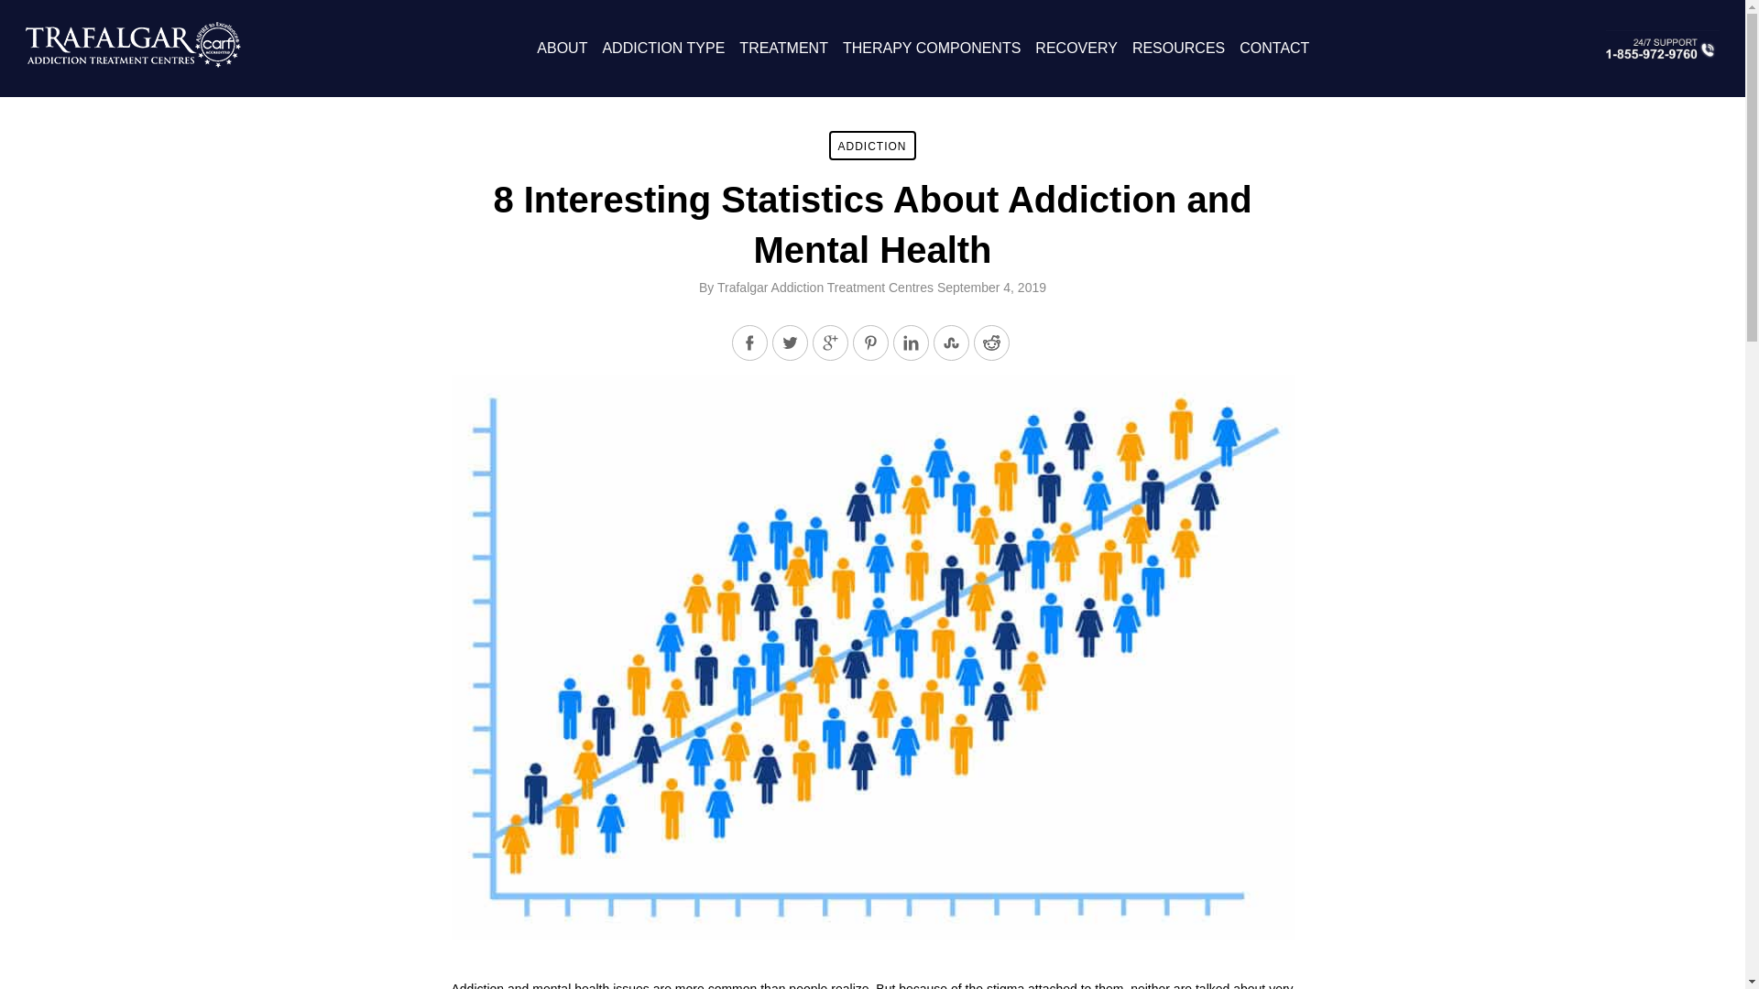 Image resolution: width=1759 pixels, height=989 pixels. What do you see at coordinates (562, 48) in the screenshot?
I see `ABOUT` at bounding box center [562, 48].